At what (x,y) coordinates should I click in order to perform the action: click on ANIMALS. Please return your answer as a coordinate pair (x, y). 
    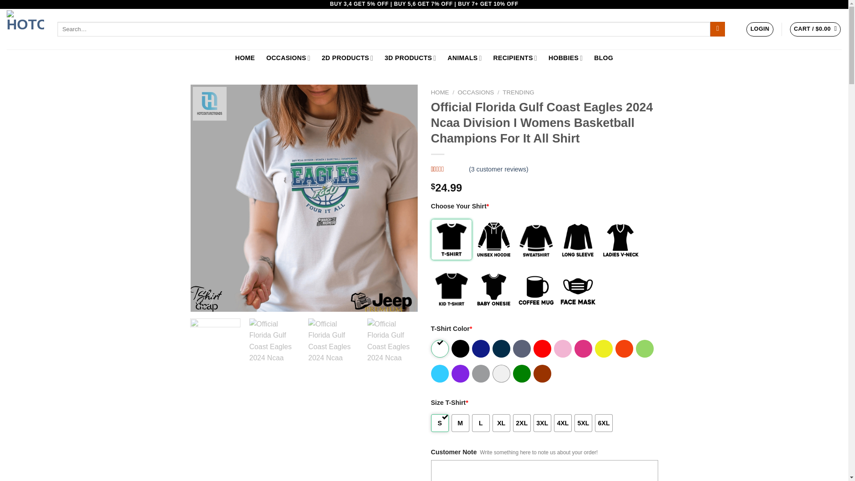
    Looking at the image, I should click on (464, 58).